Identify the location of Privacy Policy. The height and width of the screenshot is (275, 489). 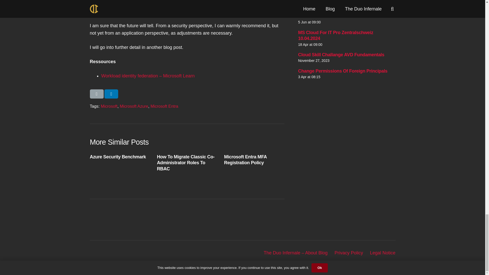
(348, 253).